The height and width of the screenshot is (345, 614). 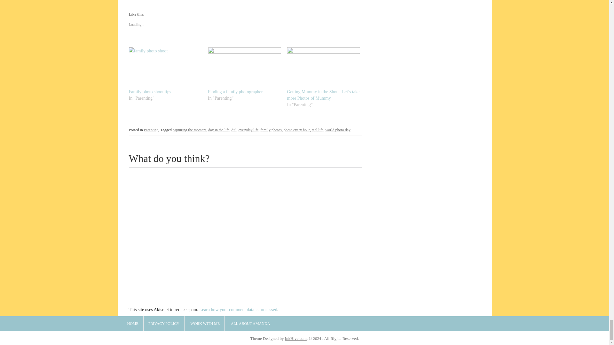 What do you see at coordinates (235, 91) in the screenshot?
I see `Finding a family photographer` at bounding box center [235, 91].